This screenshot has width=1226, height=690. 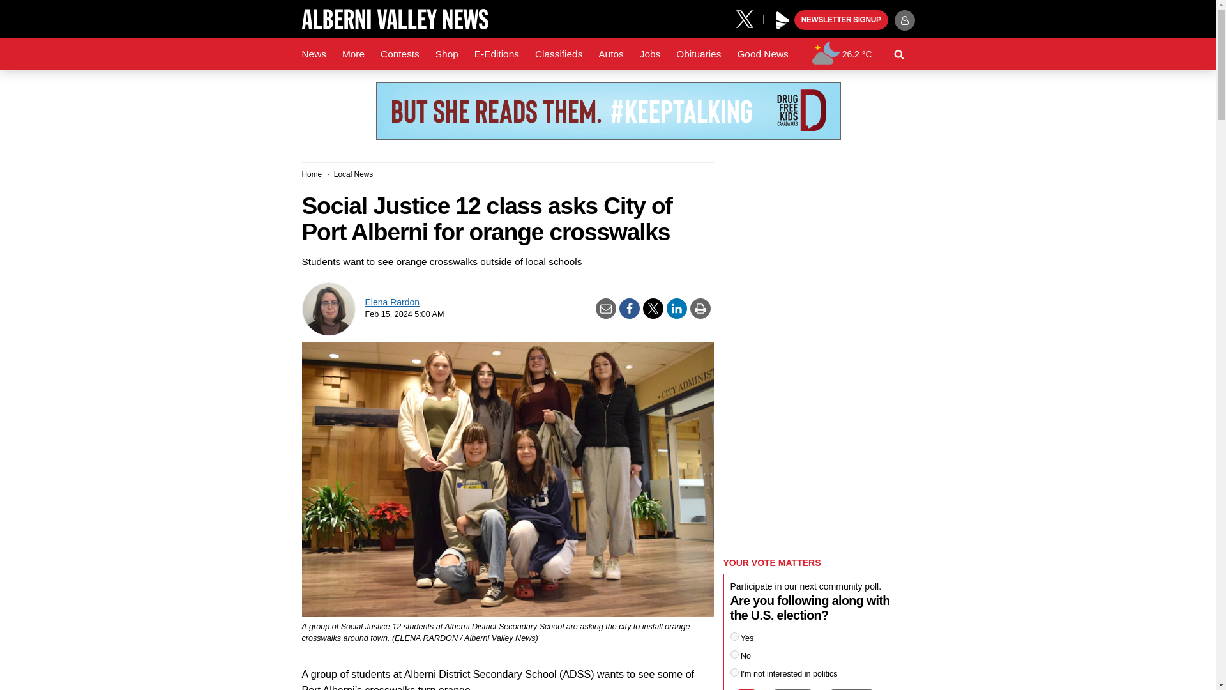 What do you see at coordinates (734, 654) in the screenshot?
I see `239` at bounding box center [734, 654].